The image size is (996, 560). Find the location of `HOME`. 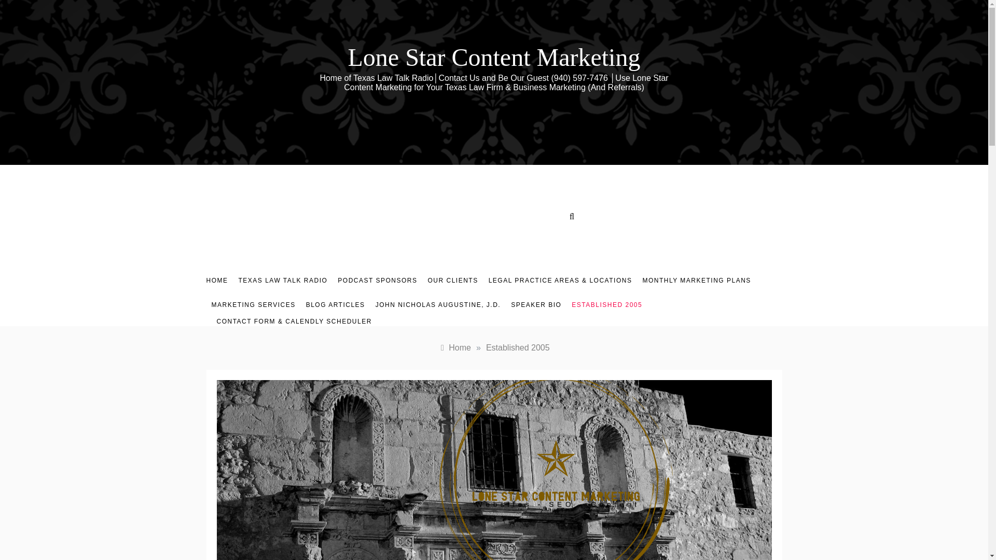

HOME is located at coordinates (219, 281).